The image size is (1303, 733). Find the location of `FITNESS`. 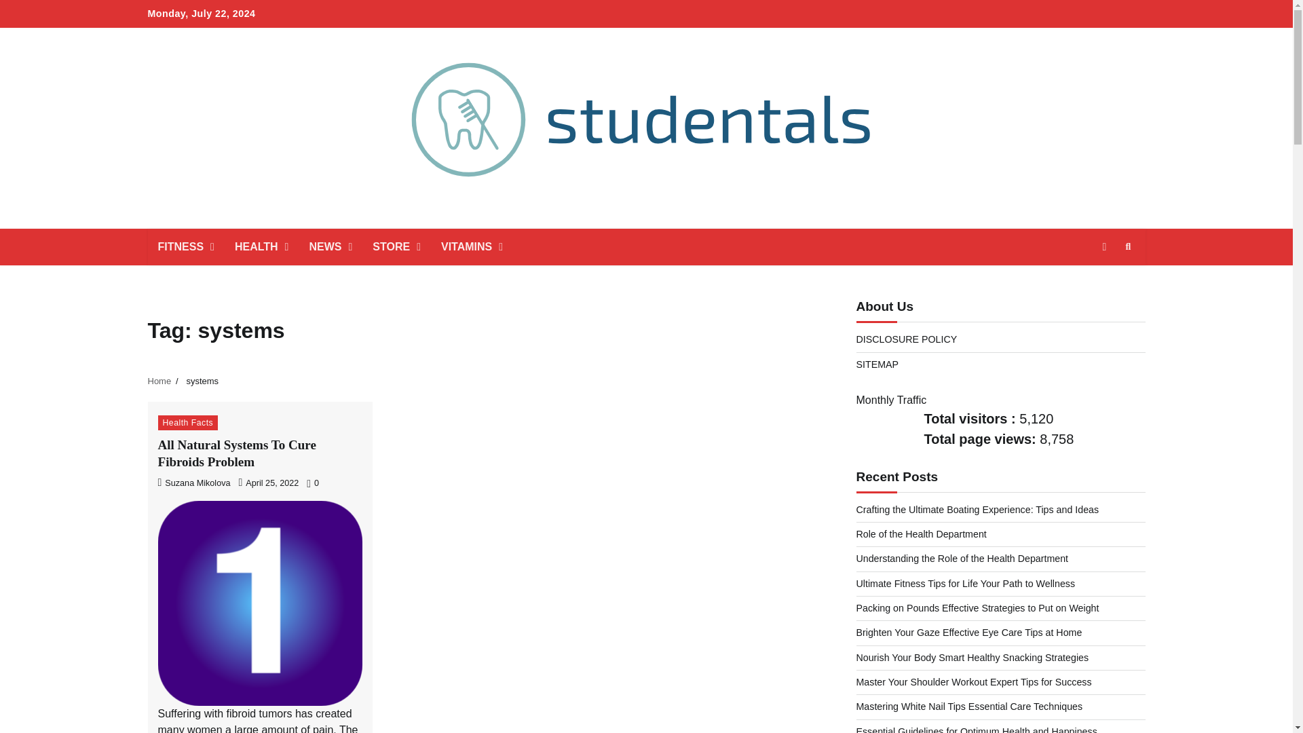

FITNESS is located at coordinates (186, 246).